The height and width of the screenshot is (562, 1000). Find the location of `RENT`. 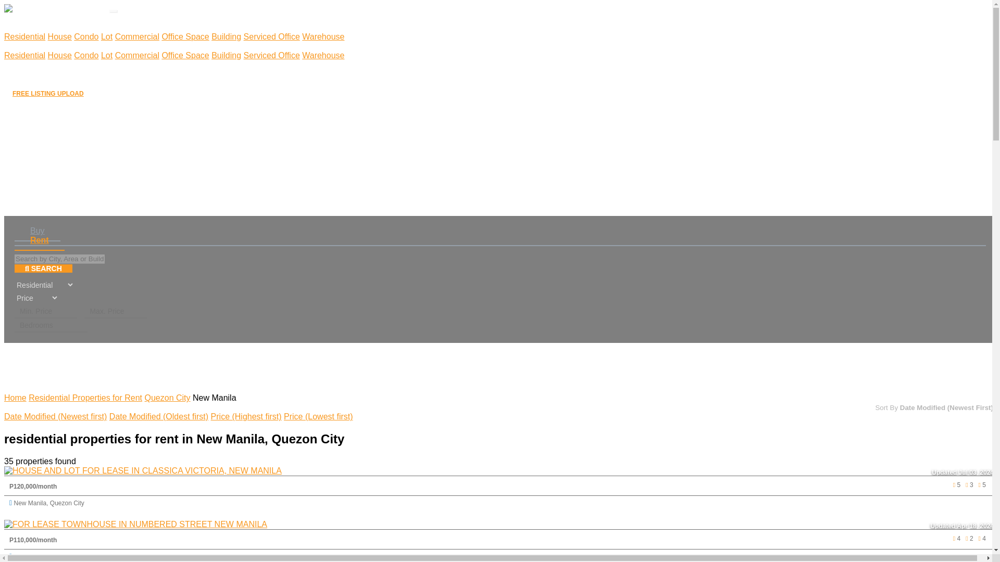

RENT is located at coordinates (21, 46).